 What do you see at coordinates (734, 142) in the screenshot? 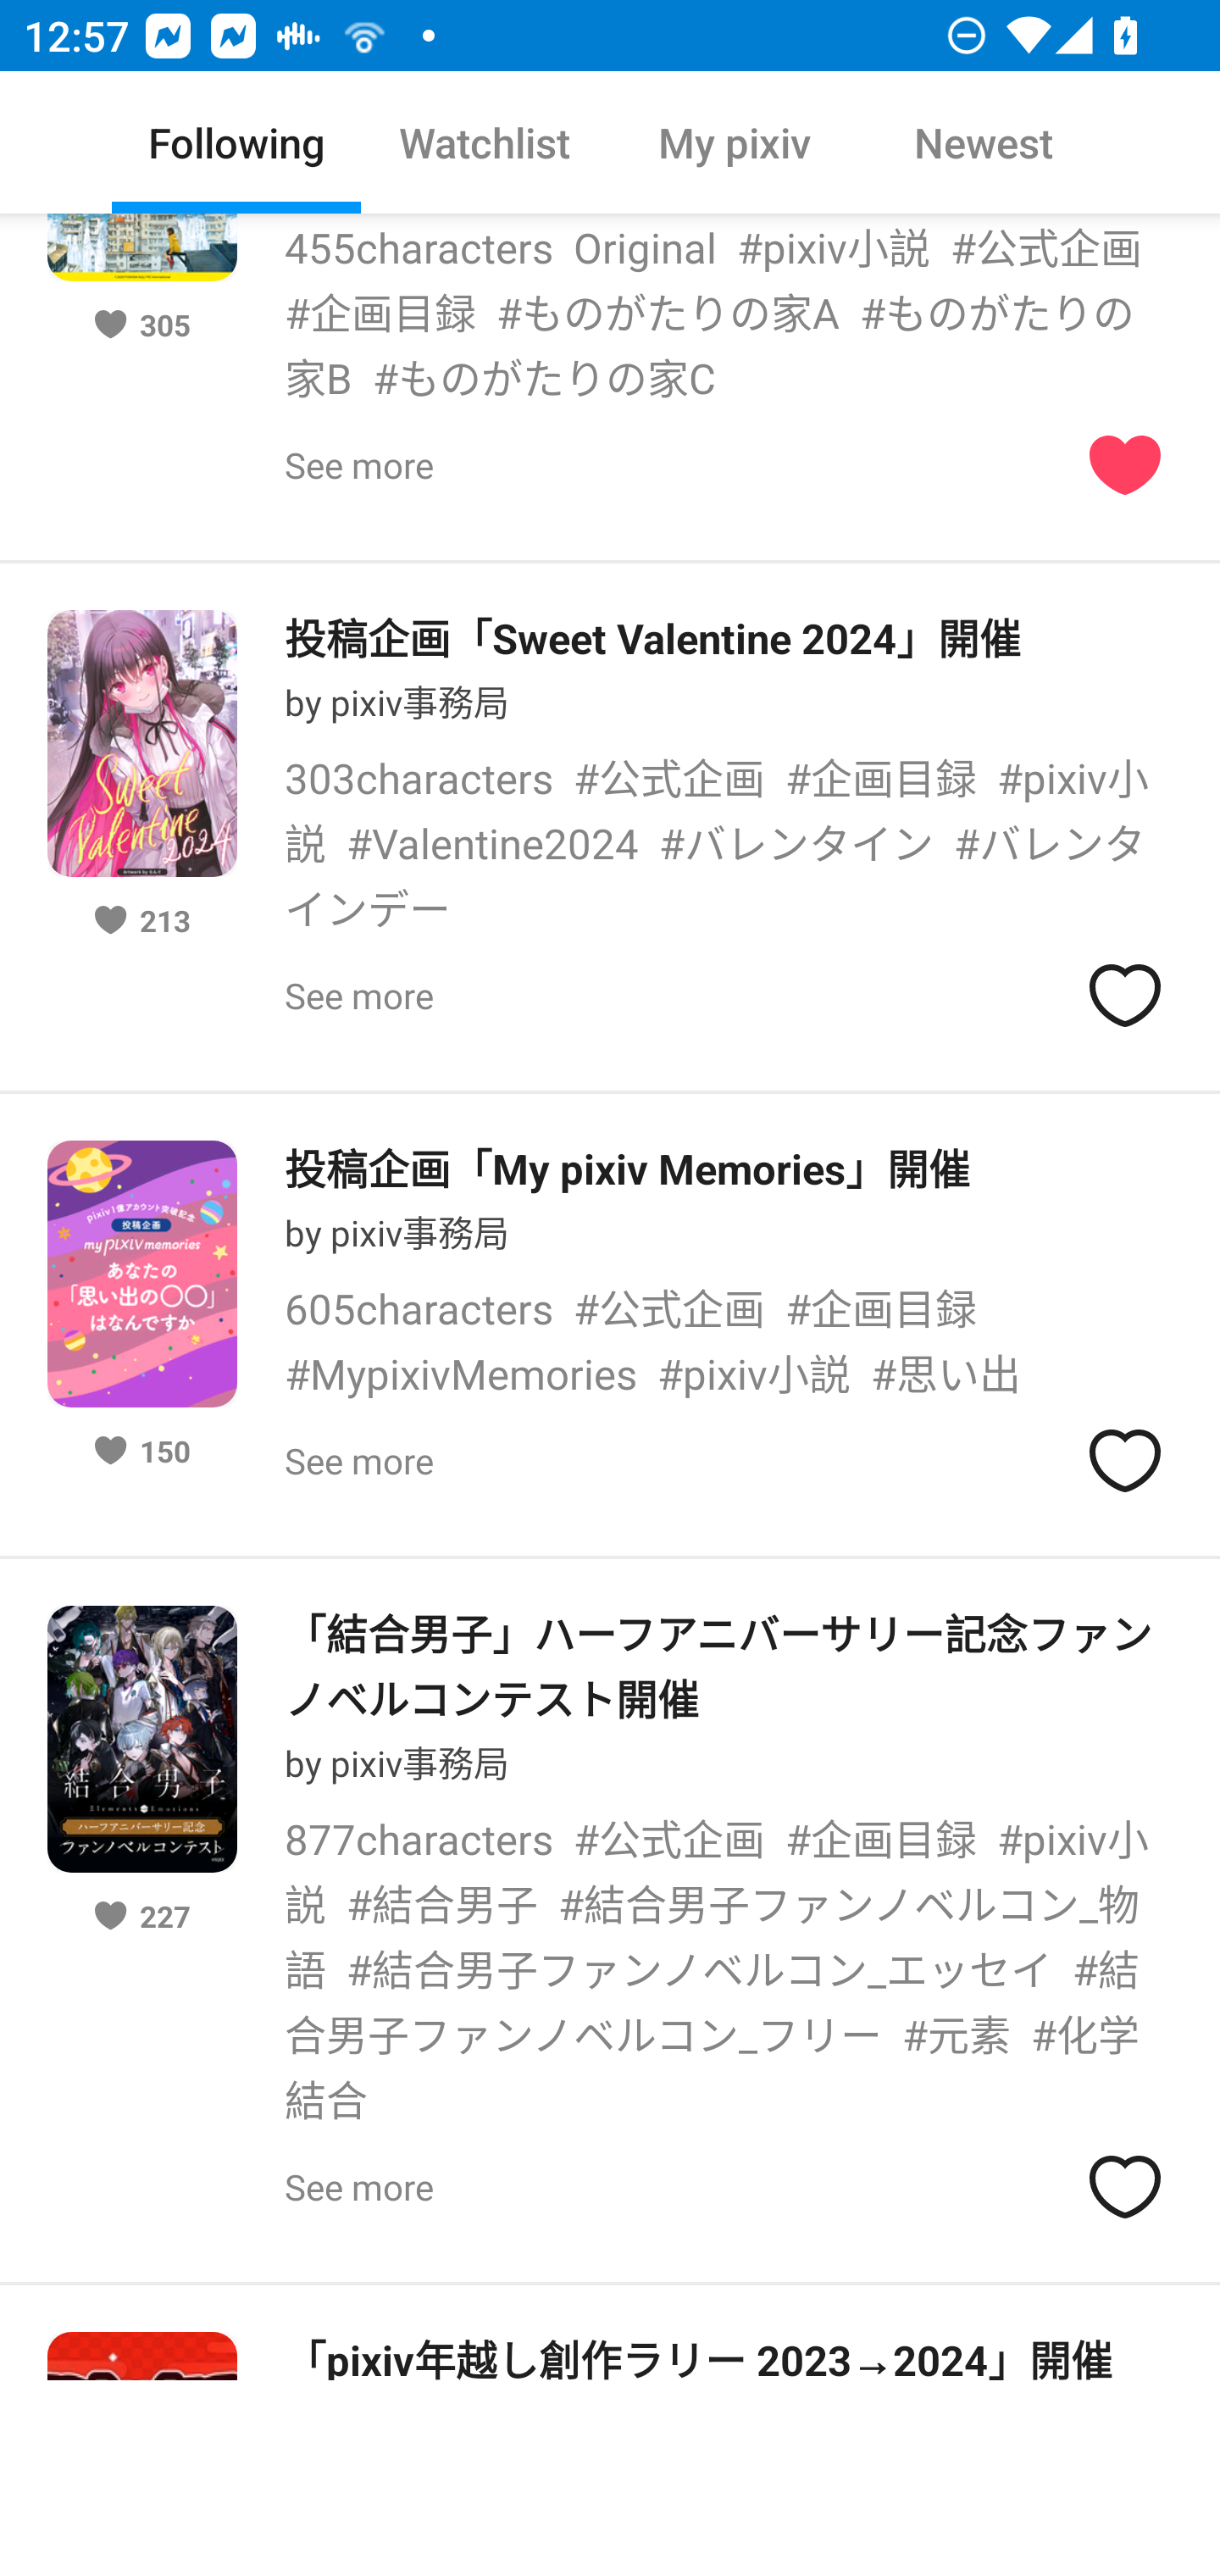
I see `My pixiv` at bounding box center [734, 142].